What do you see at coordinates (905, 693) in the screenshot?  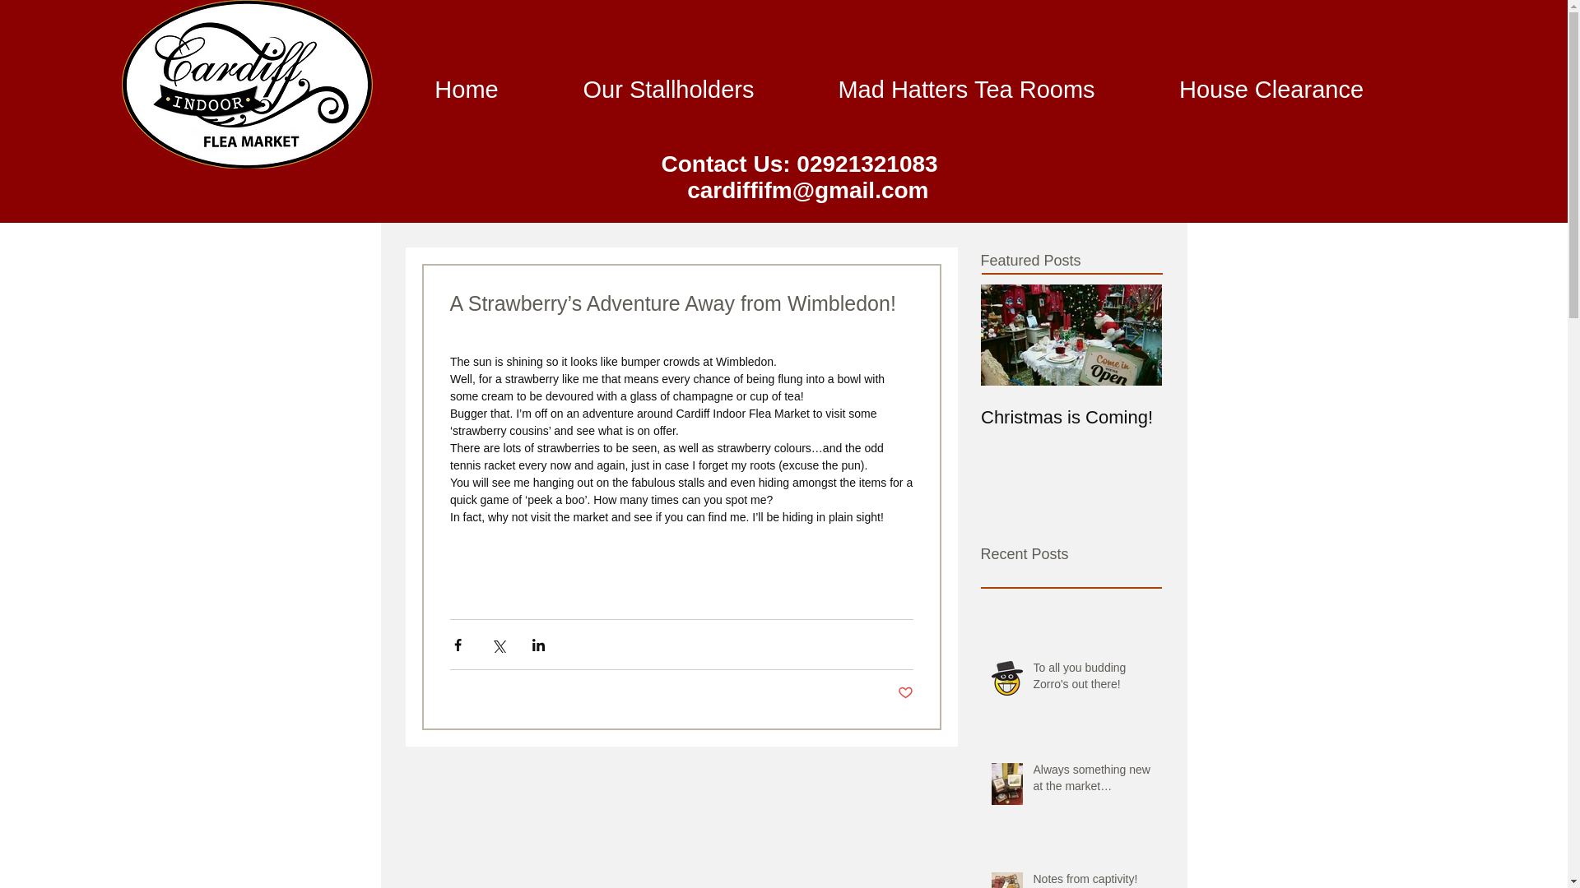 I see `Post not marked as liked` at bounding box center [905, 693].